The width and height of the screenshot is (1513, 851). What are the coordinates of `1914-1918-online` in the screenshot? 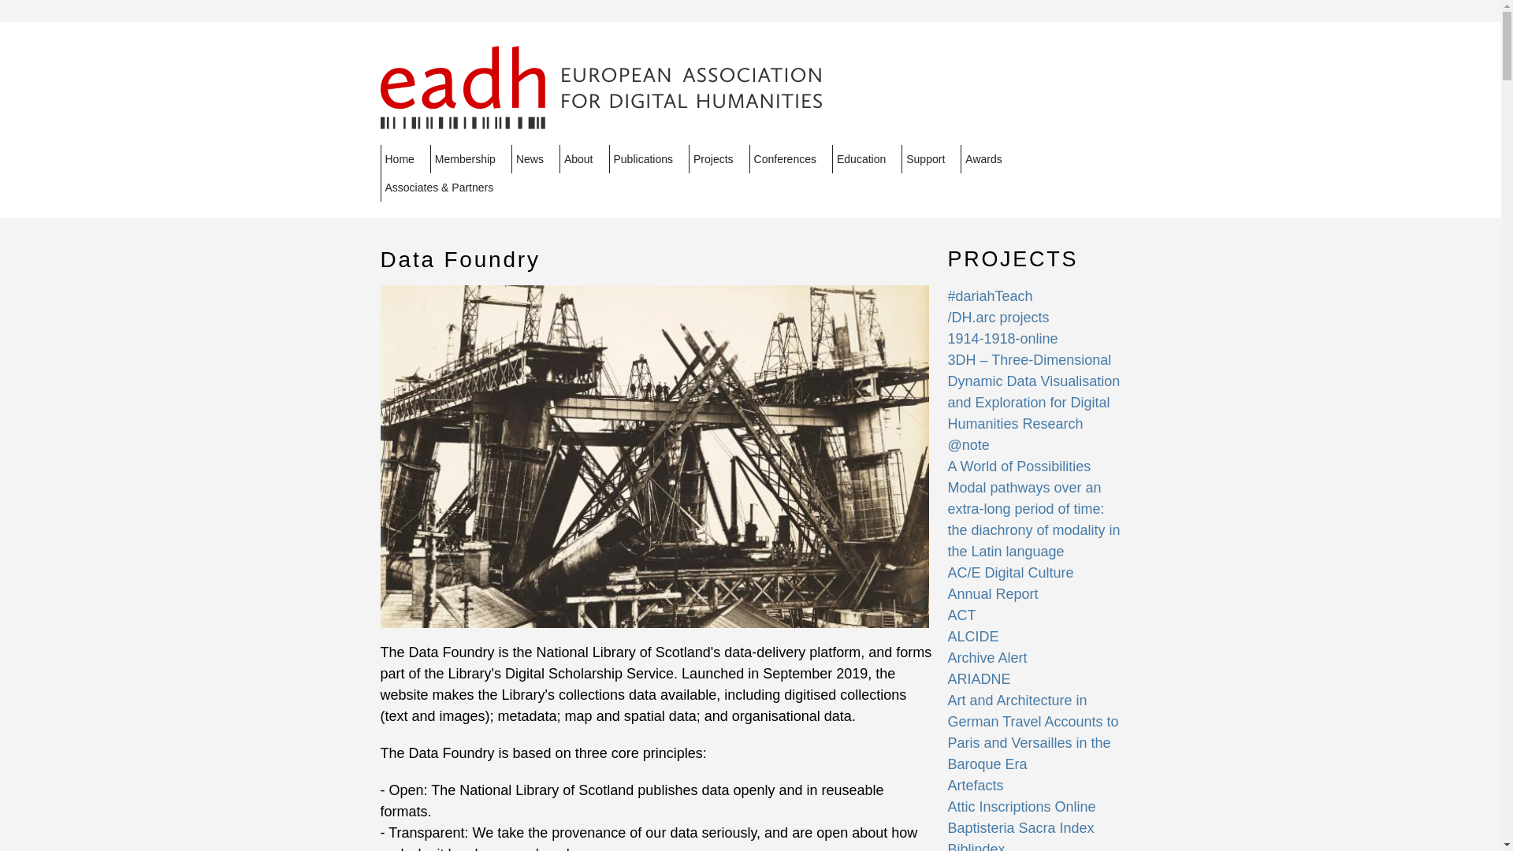 It's located at (1002, 339).